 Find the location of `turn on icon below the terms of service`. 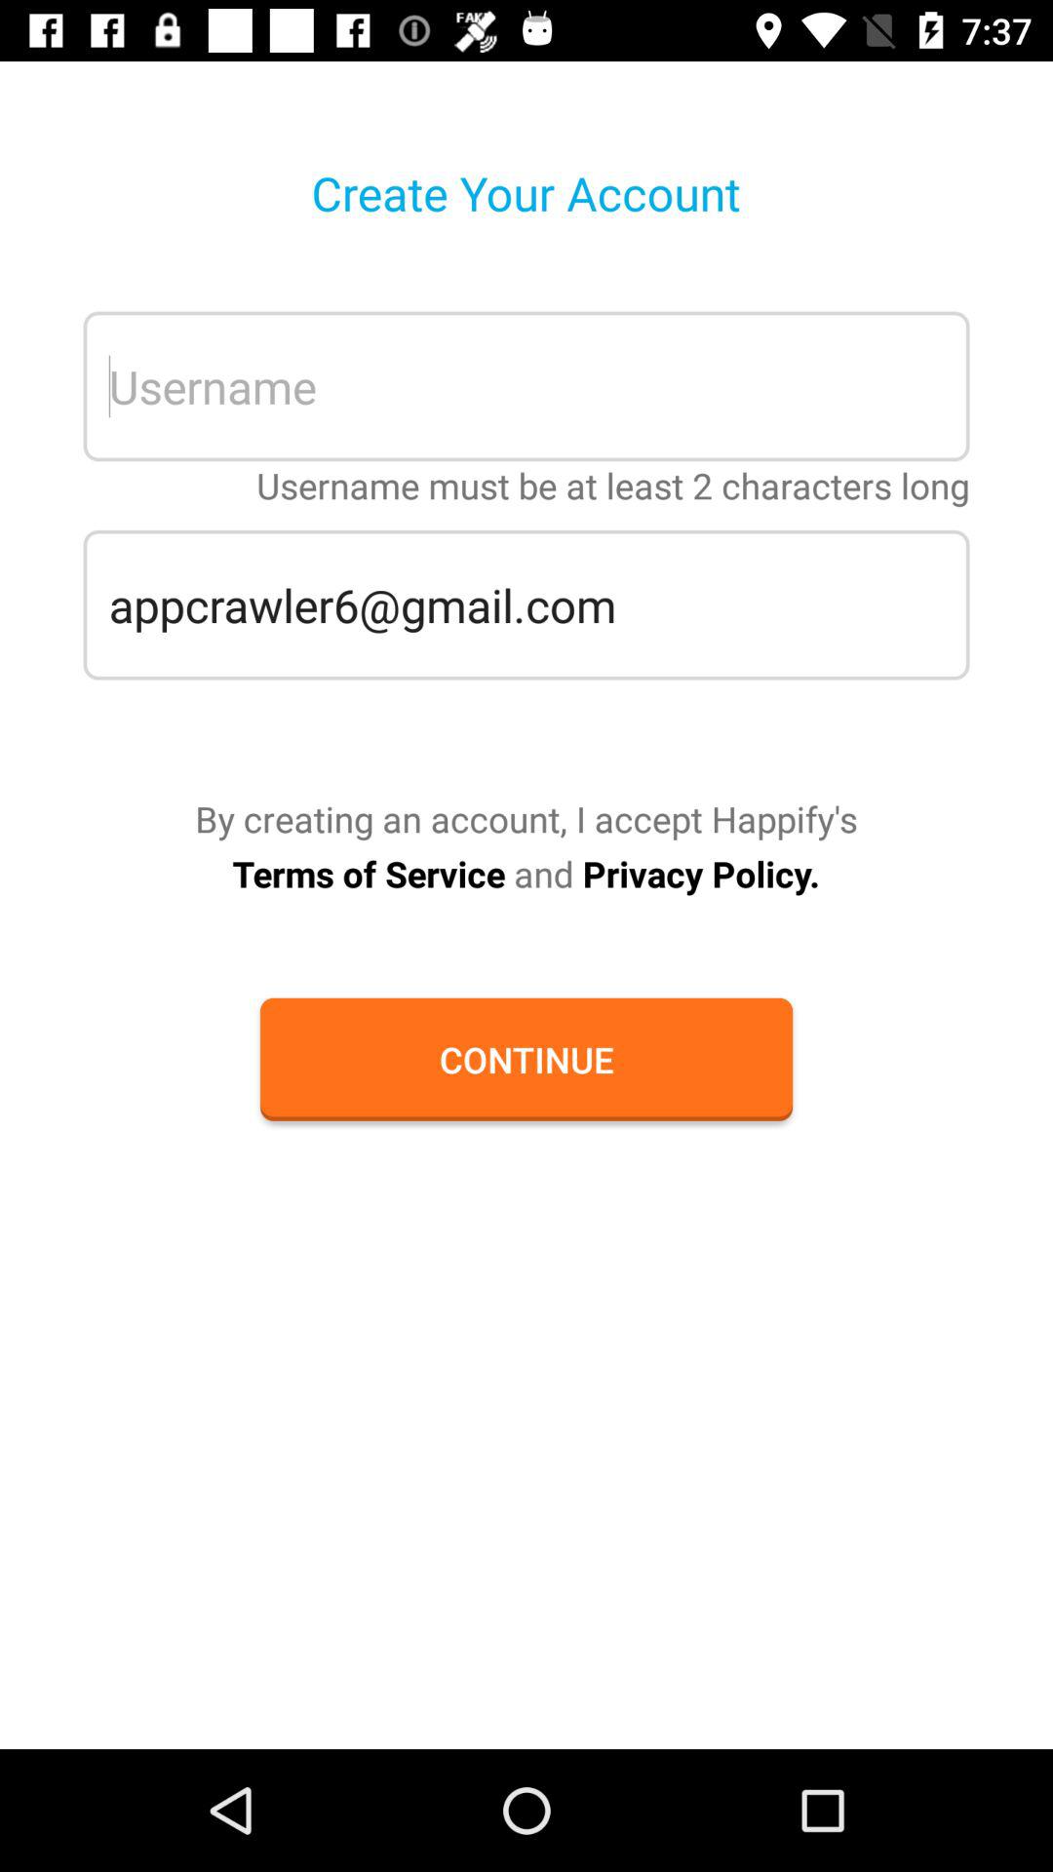

turn on icon below the terms of service is located at coordinates (526, 1059).